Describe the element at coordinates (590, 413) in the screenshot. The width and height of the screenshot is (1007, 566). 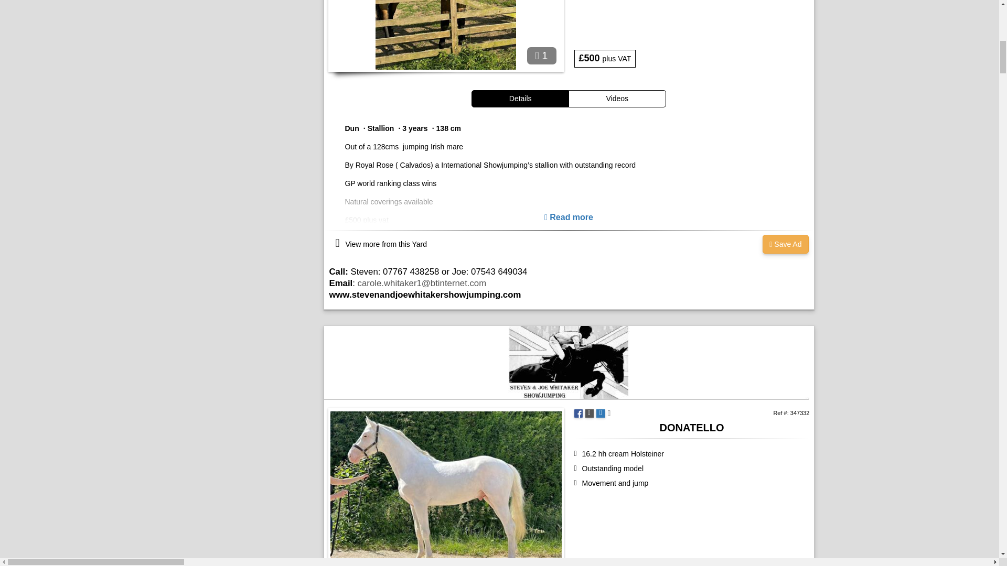
I see `Print` at that location.